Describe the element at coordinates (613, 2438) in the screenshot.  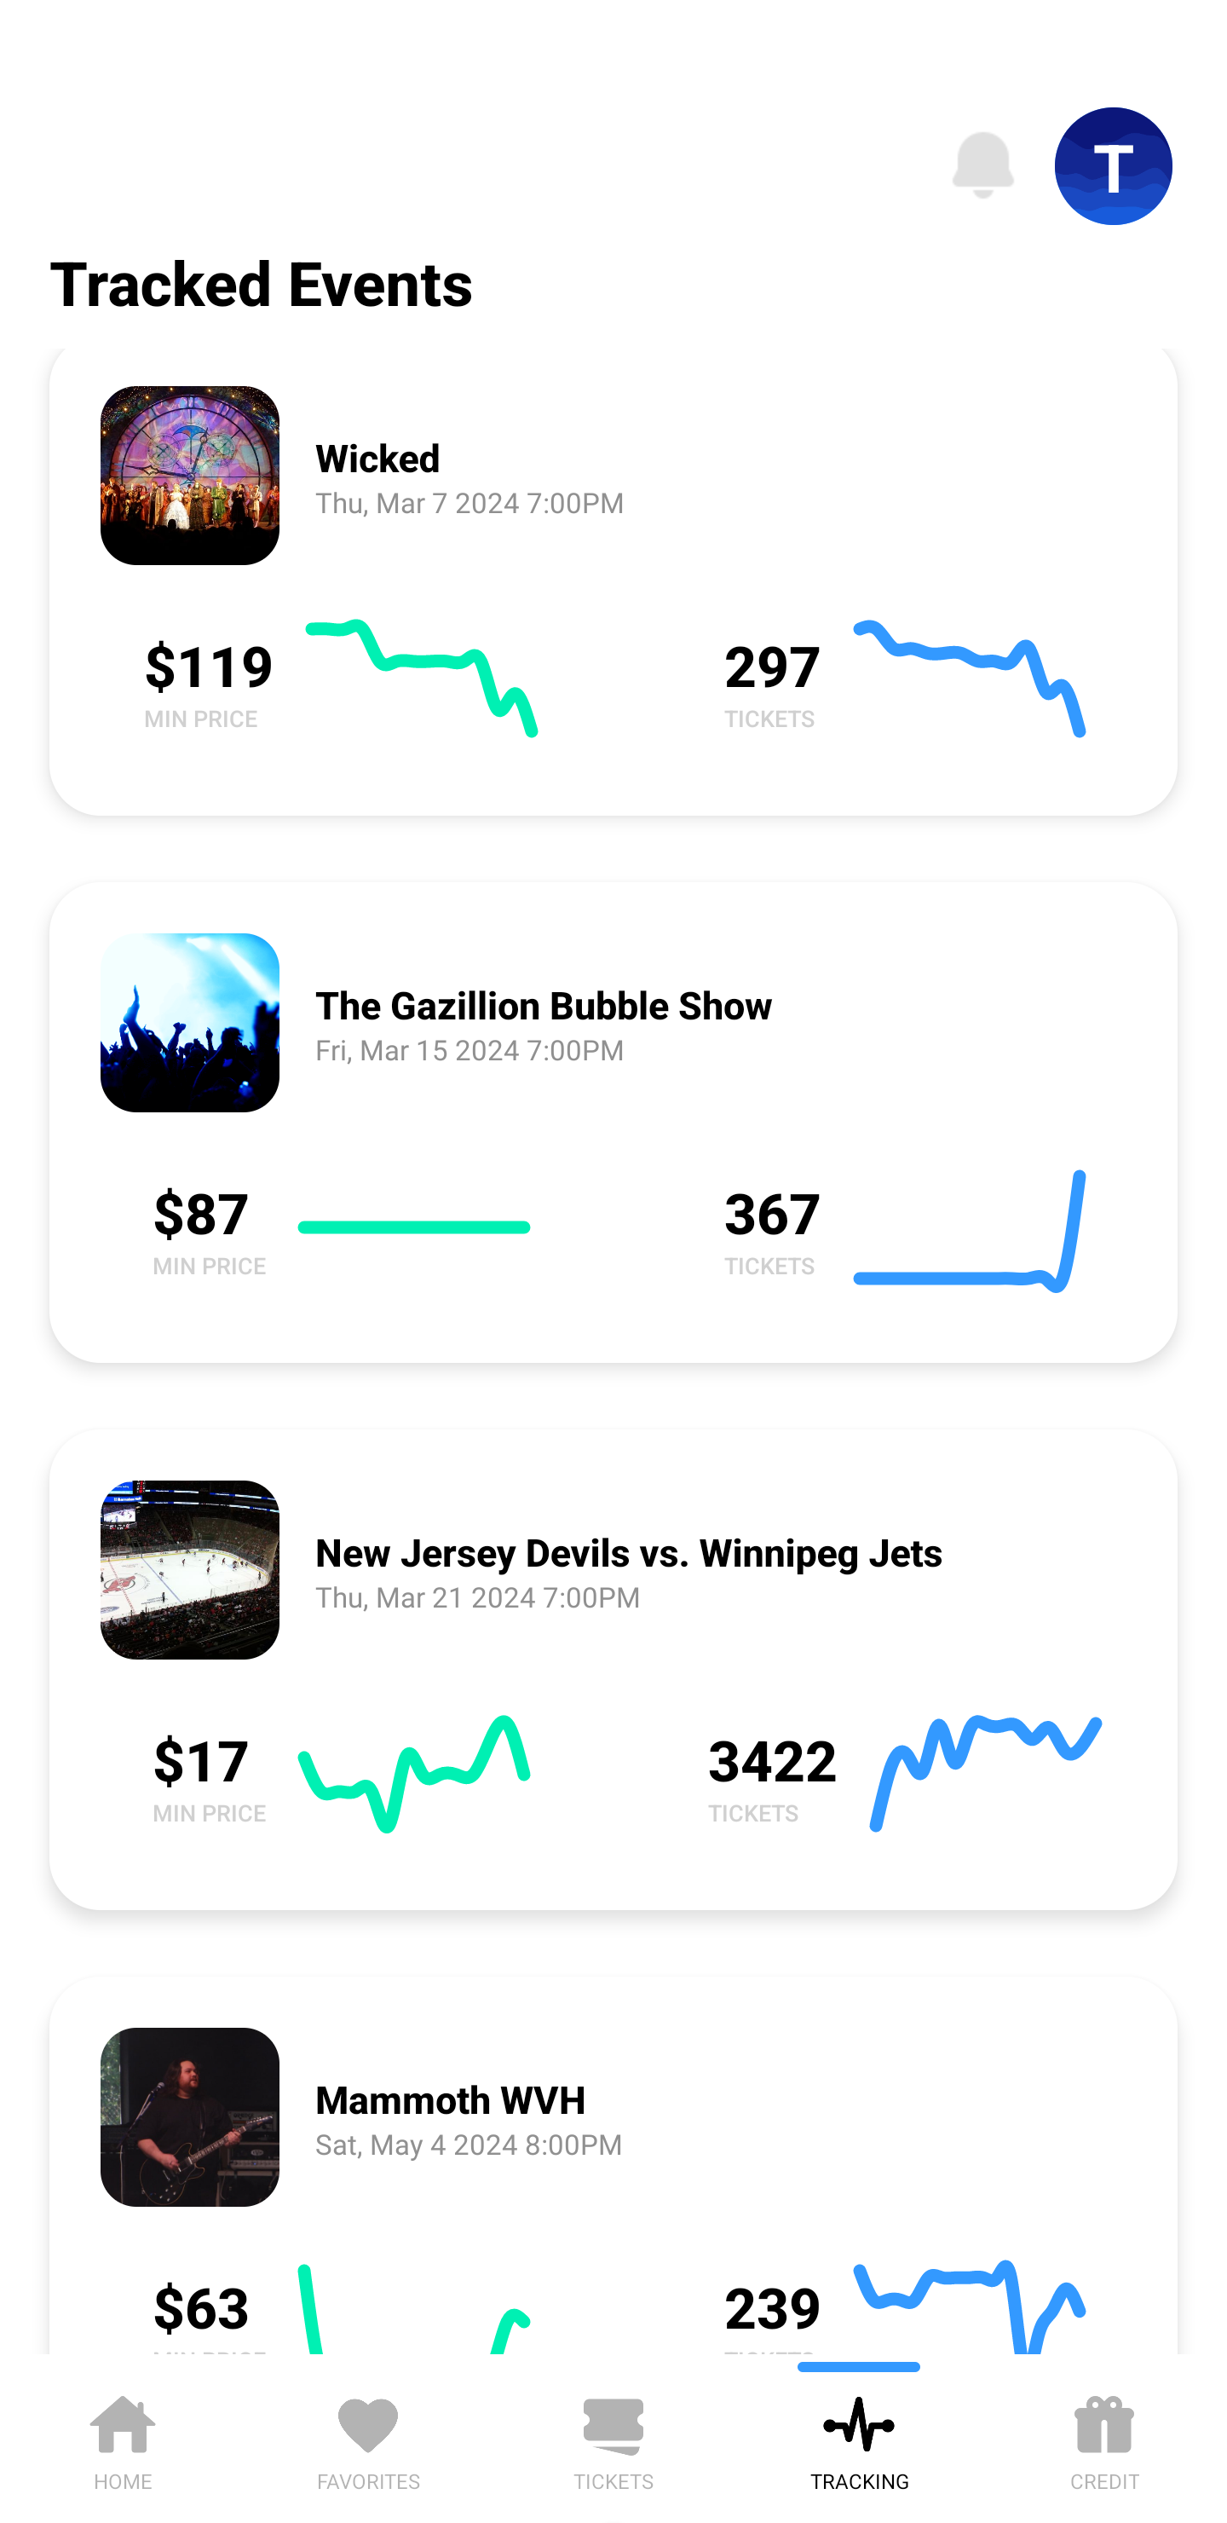
I see `TICKETS` at that location.